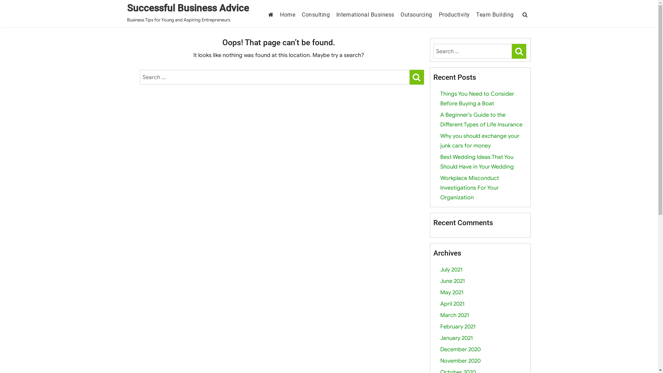  Describe the element at coordinates (477, 99) in the screenshot. I see `Things You Need to Consider Before Buying a Boat` at that location.